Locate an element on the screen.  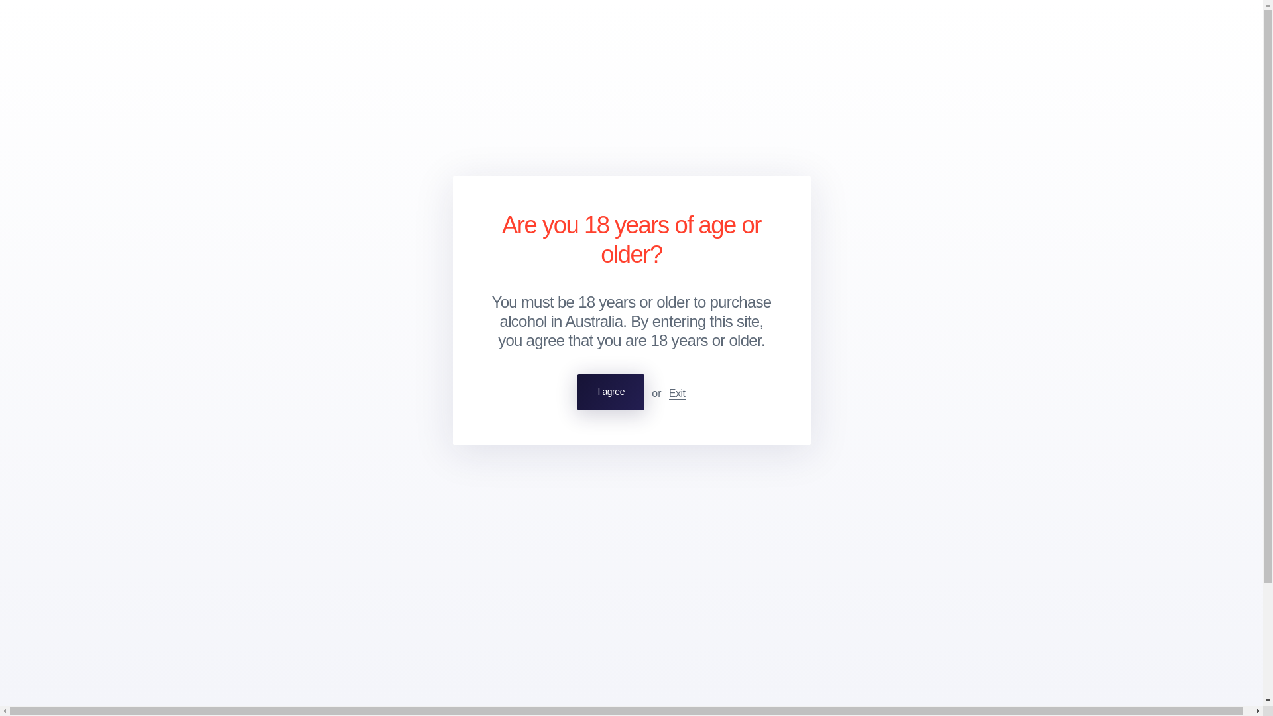
1 is located at coordinates (277, 410).